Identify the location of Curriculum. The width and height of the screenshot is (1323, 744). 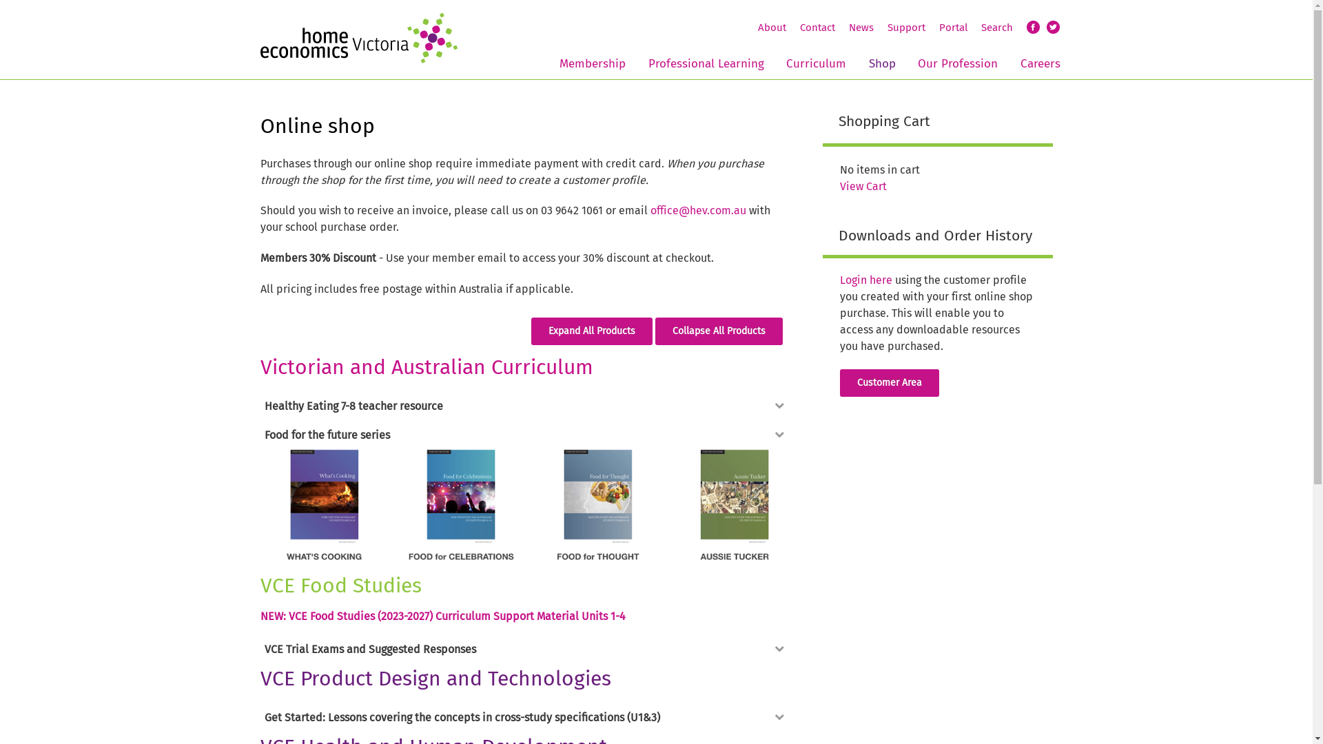
(816, 62).